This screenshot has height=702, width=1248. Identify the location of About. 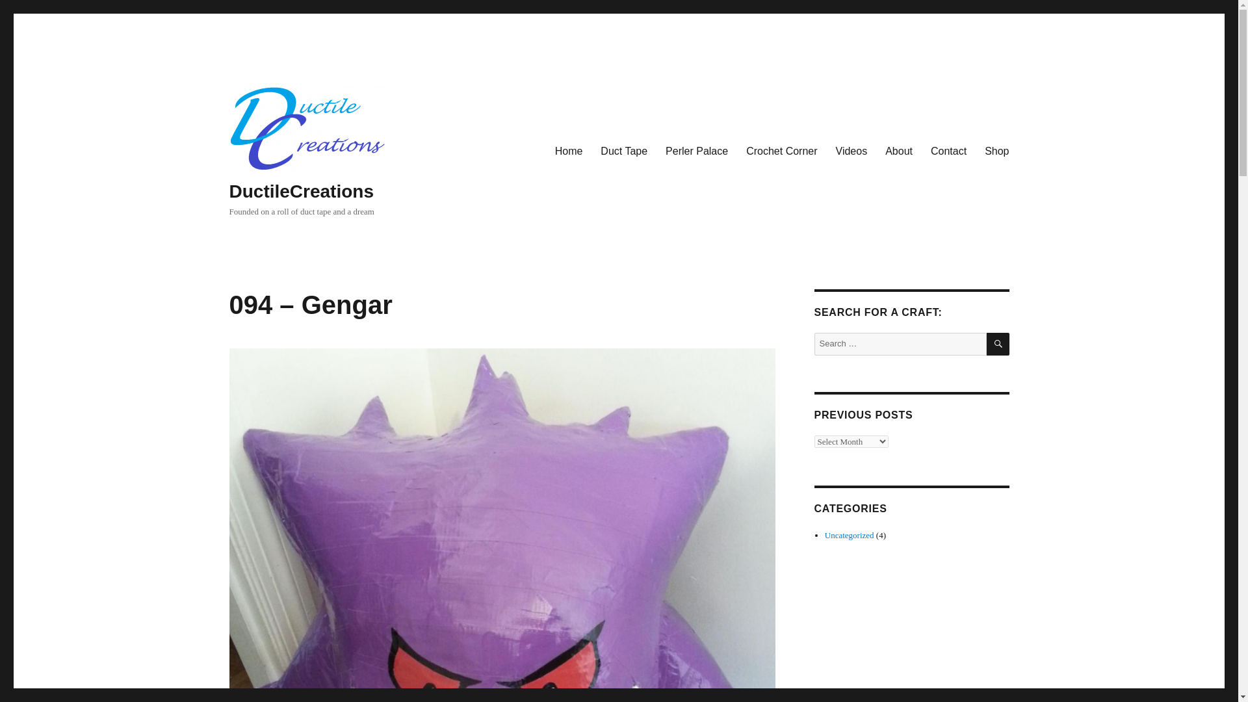
(898, 151).